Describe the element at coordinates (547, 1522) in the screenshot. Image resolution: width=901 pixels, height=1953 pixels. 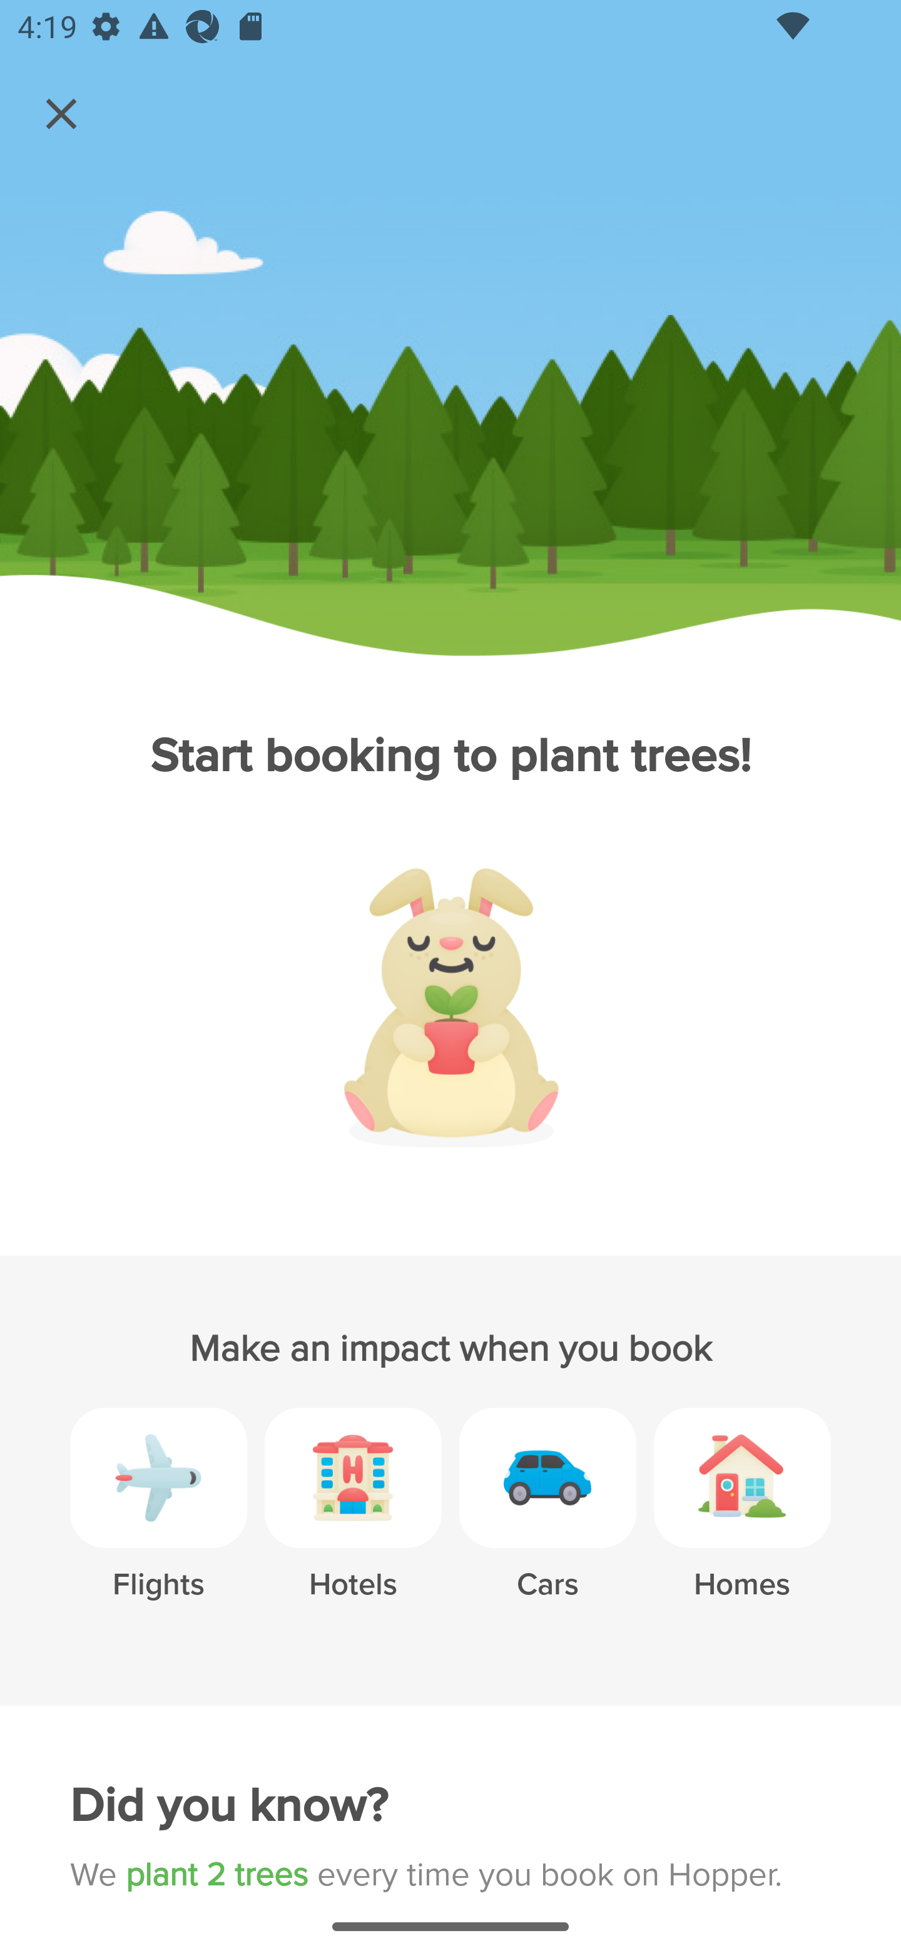
I see `Cars` at that location.